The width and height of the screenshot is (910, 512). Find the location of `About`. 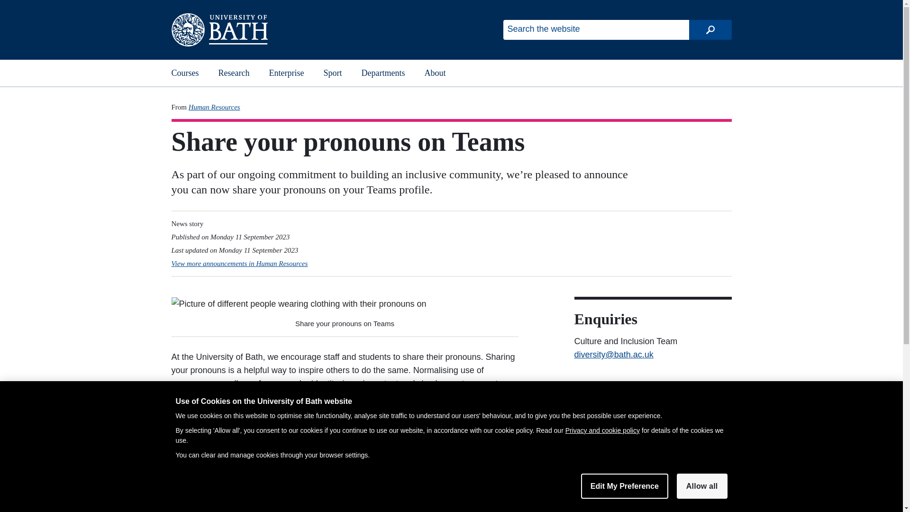

About is located at coordinates (435, 73).